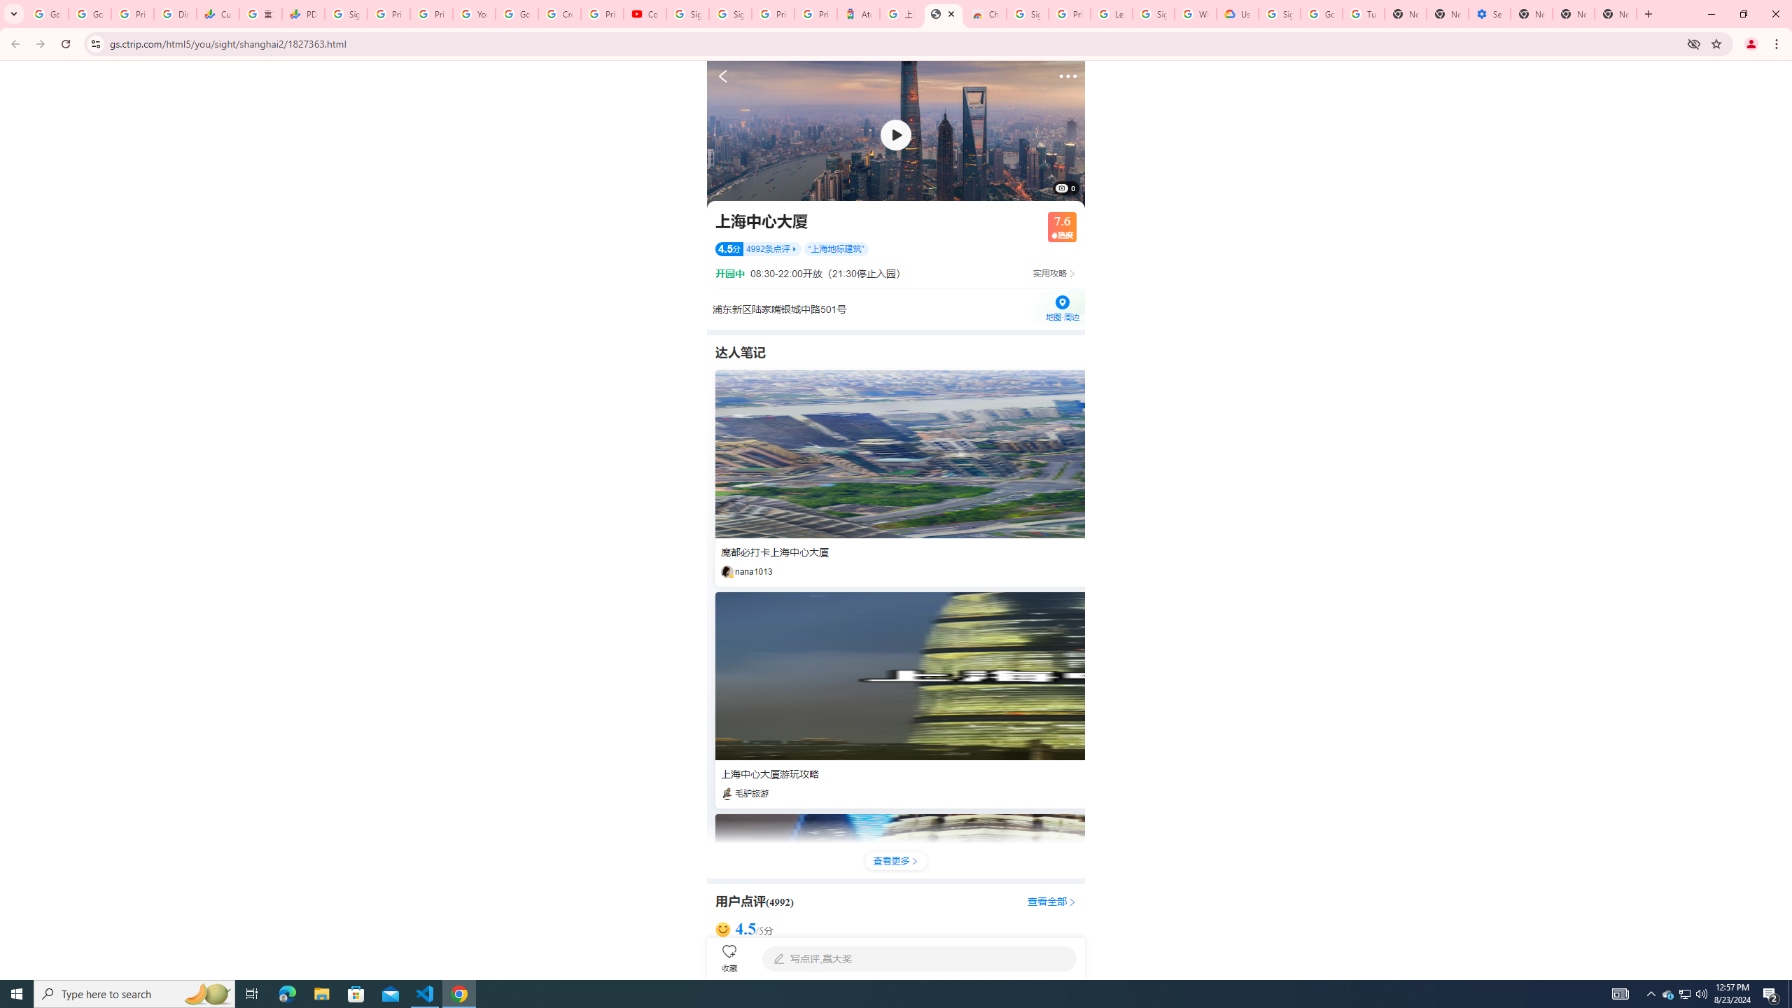 Image resolution: width=1792 pixels, height=1008 pixels. What do you see at coordinates (1751, 44) in the screenshot?
I see `You` at bounding box center [1751, 44].